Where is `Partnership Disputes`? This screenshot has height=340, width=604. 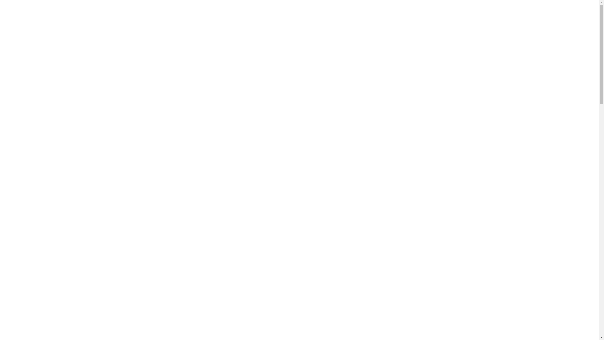
Partnership Disputes is located at coordinates (38, 197).